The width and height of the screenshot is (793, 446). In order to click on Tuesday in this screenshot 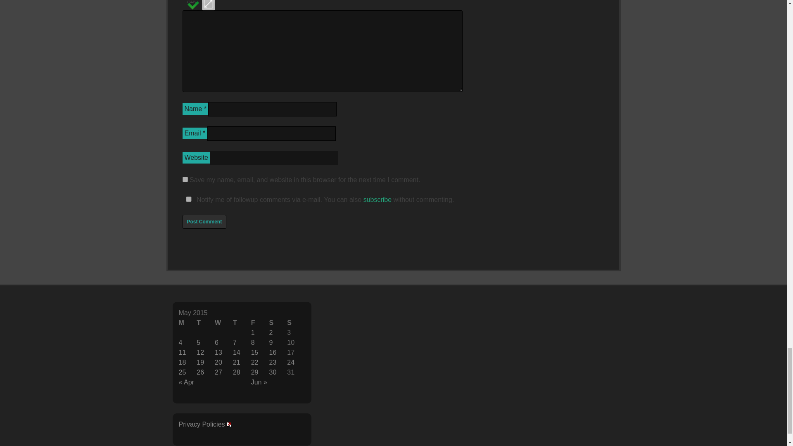, I will do `click(206, 323)`.